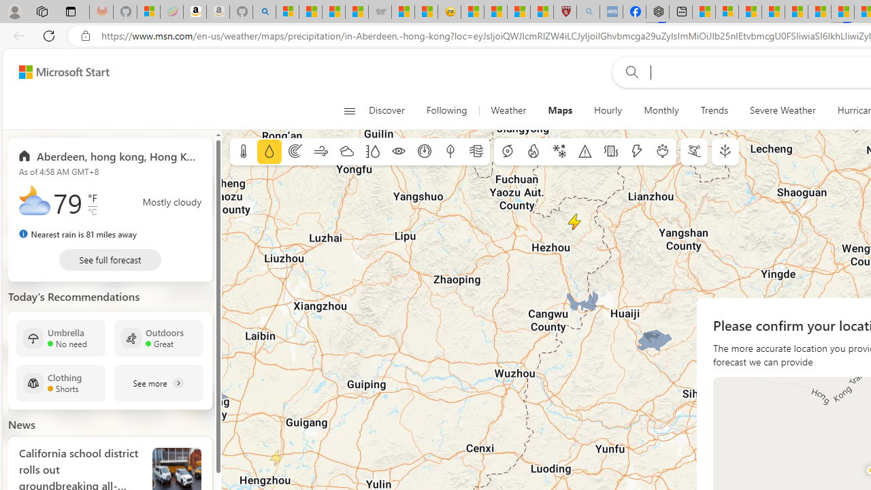  I want to click on Hurricane, so click(508, 152).